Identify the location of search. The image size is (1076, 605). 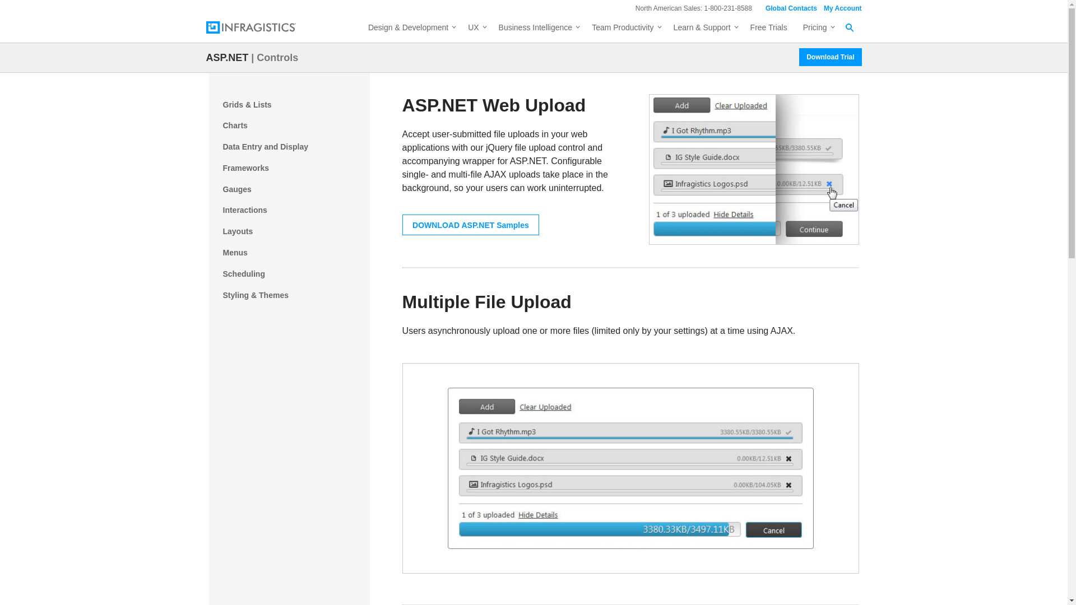
(840, 15).